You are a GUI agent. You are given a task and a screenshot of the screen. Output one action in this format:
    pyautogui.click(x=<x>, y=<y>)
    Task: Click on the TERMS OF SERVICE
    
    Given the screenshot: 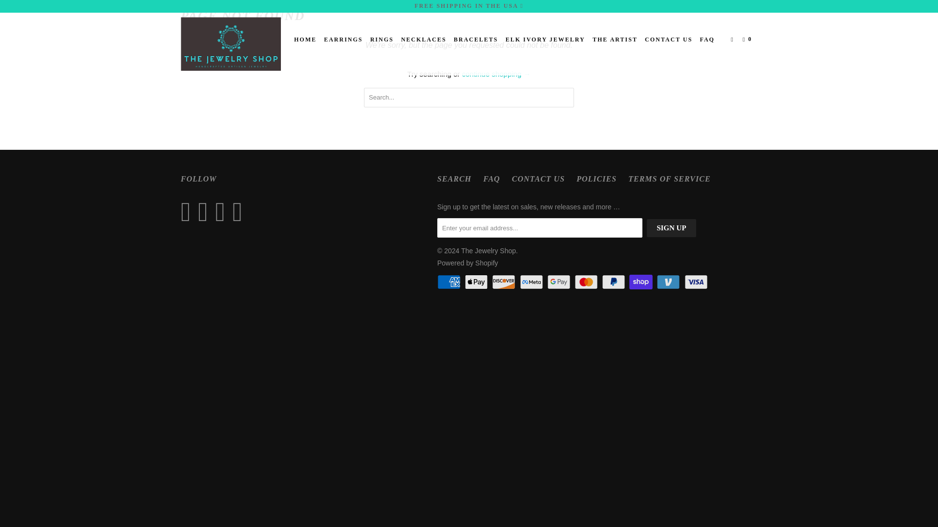 What is the action you would take?
    pyautogui.click(x=669, y=179)
    